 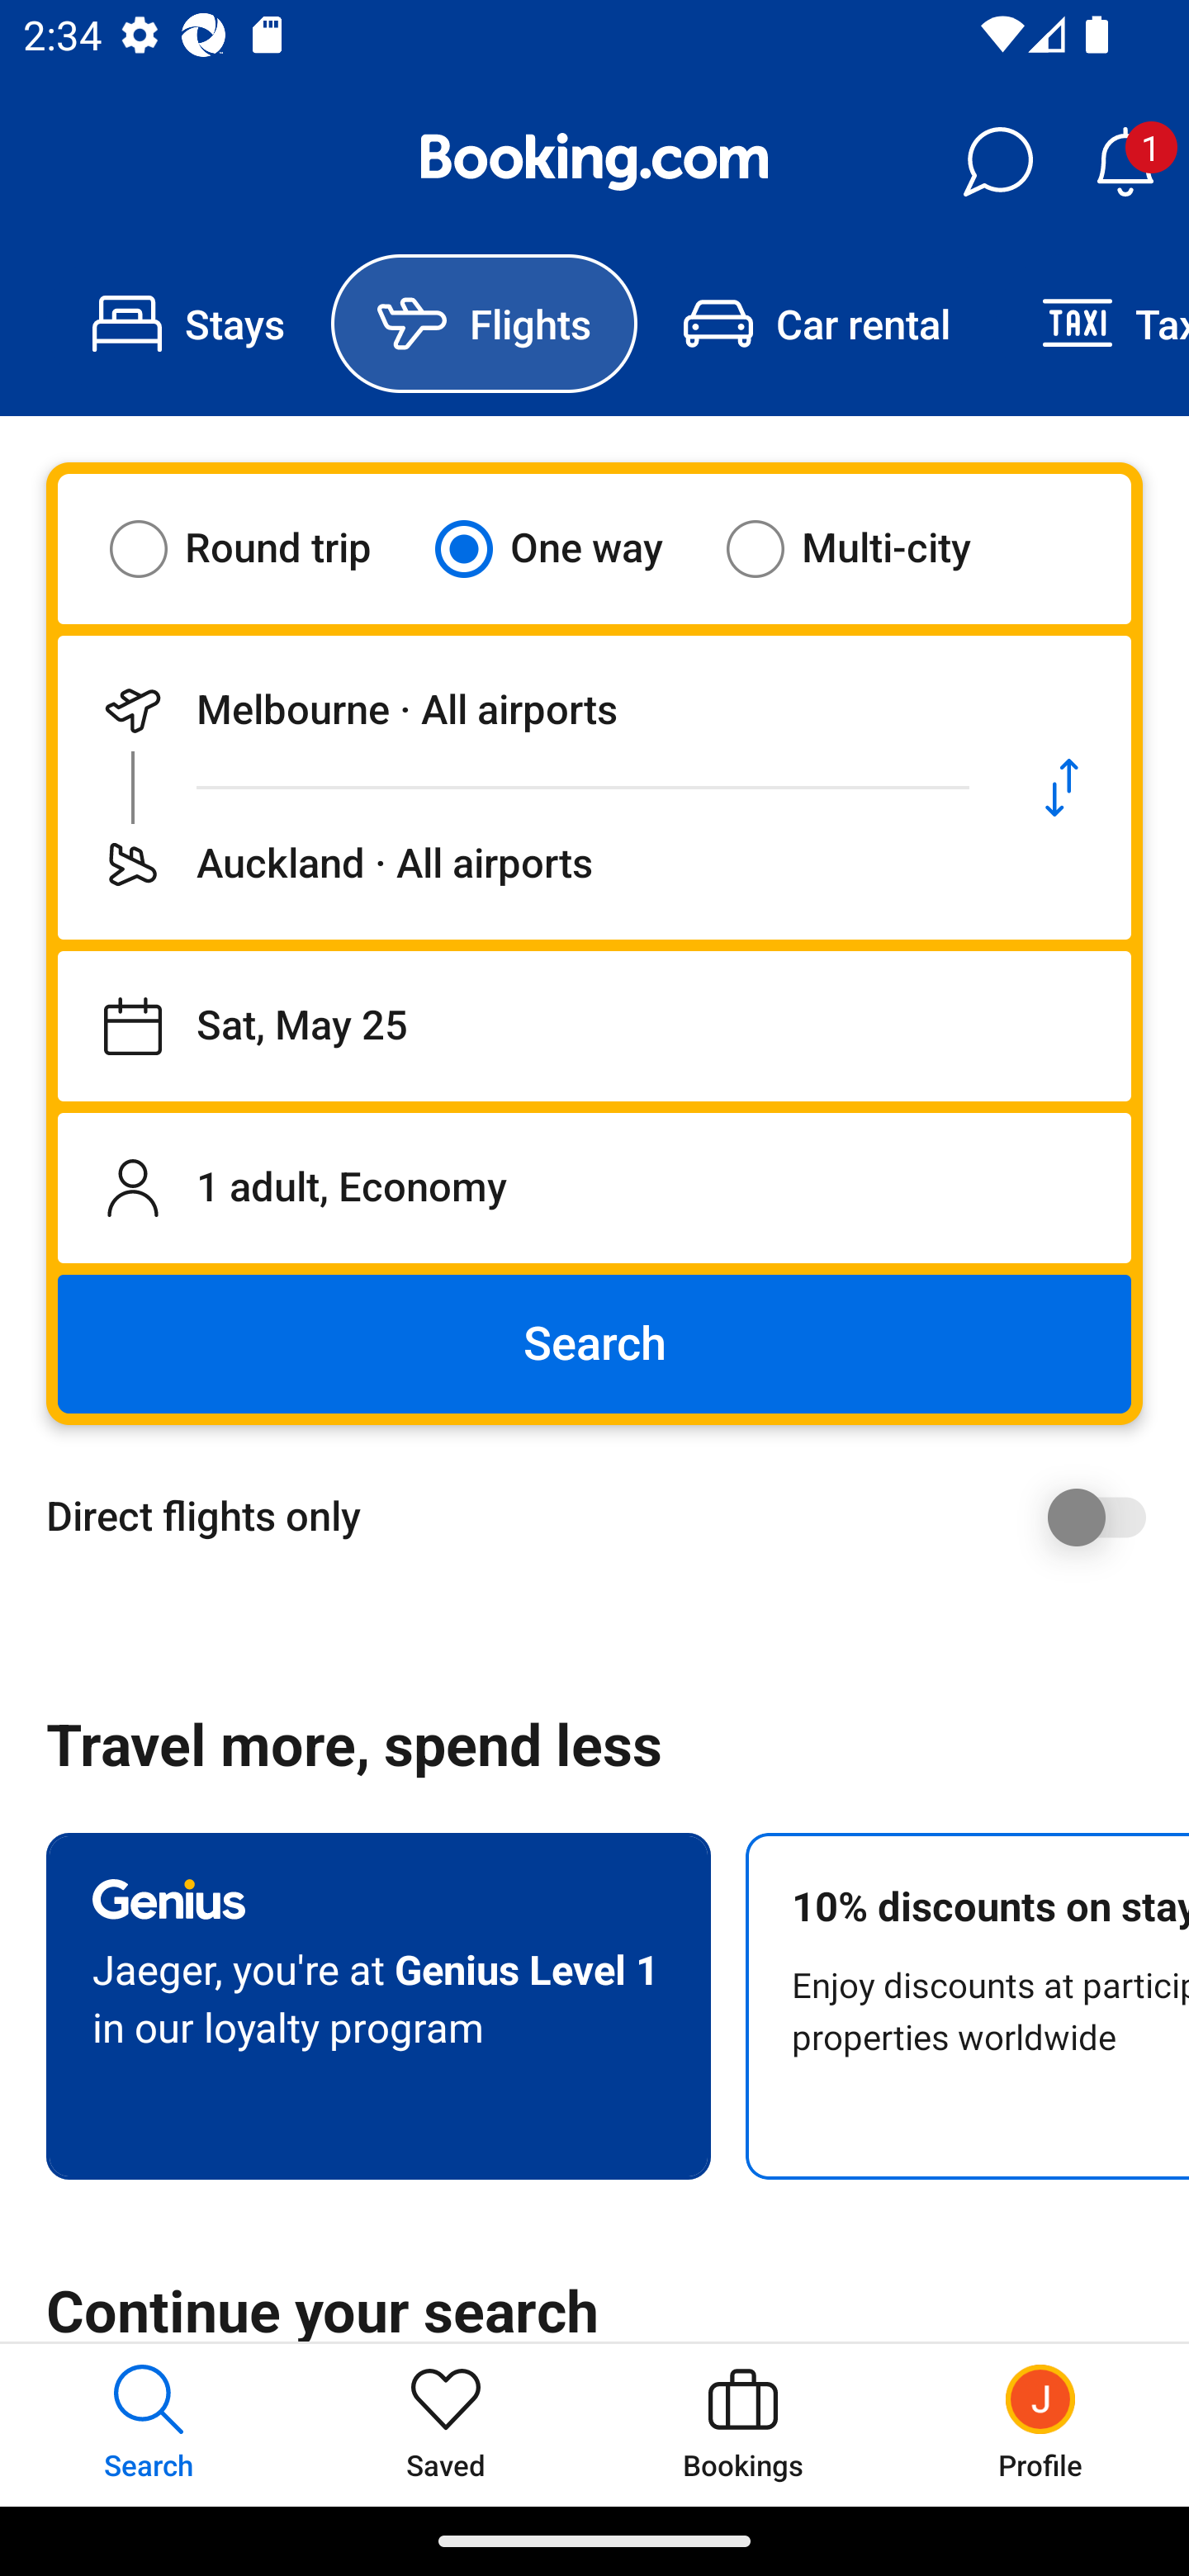 I want to click on Departing on Sat, May 25, so click(x=594, y=1026).